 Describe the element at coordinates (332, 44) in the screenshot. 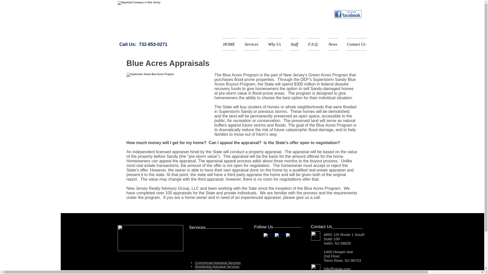

I see `News` at that location.